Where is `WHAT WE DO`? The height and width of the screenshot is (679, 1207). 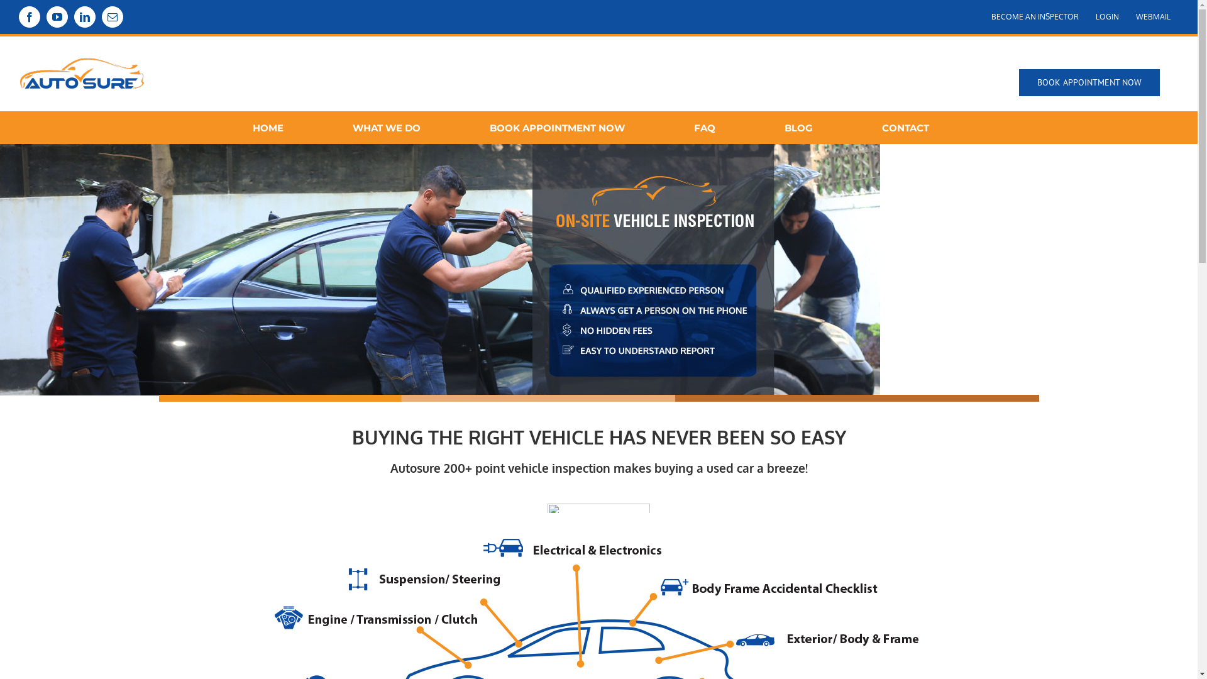
WHAT WE DO is located at coordinates (386, 128).